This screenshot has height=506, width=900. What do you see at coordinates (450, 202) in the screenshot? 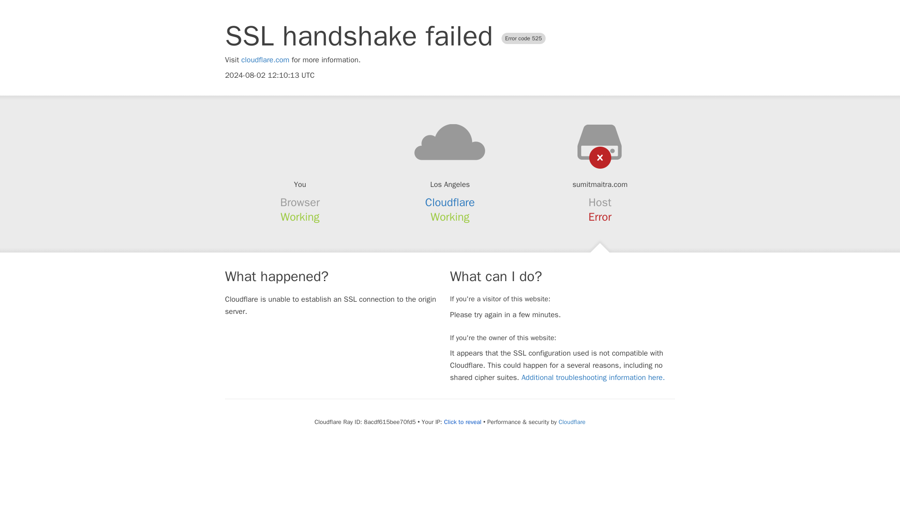
I see `Cloudflare` at bounding box center [450, 202].